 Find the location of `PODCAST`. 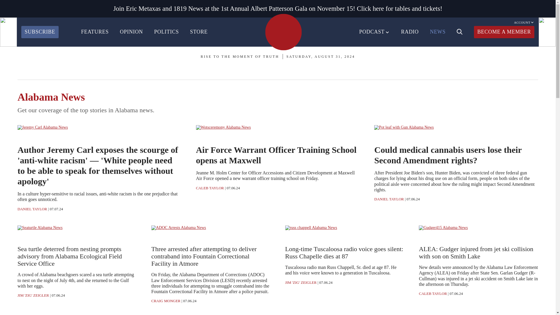

PODCAST is located at coordinates (374, 32).